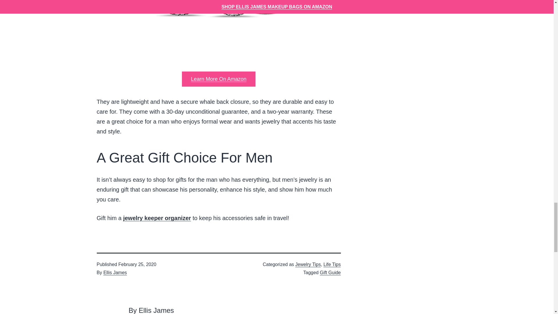 This screenshot has width=558, height=314. What do you see at coordinates (219, 79) in the screenshot?
I see `Learn More On Amazon` at bounding box center [219, 79].